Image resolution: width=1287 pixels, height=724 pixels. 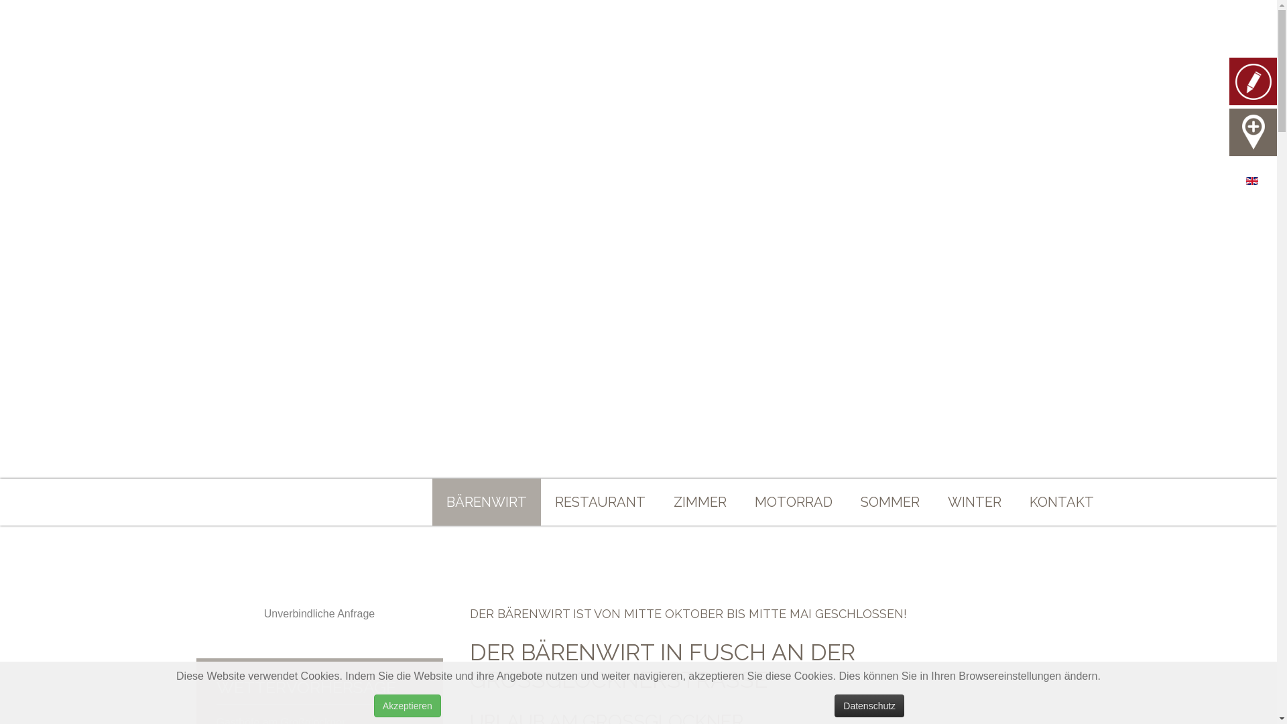 What do you see at coordinates (869, 706) in the screenshot?
I see `Datenschutz` at bounding box center [869, 706].